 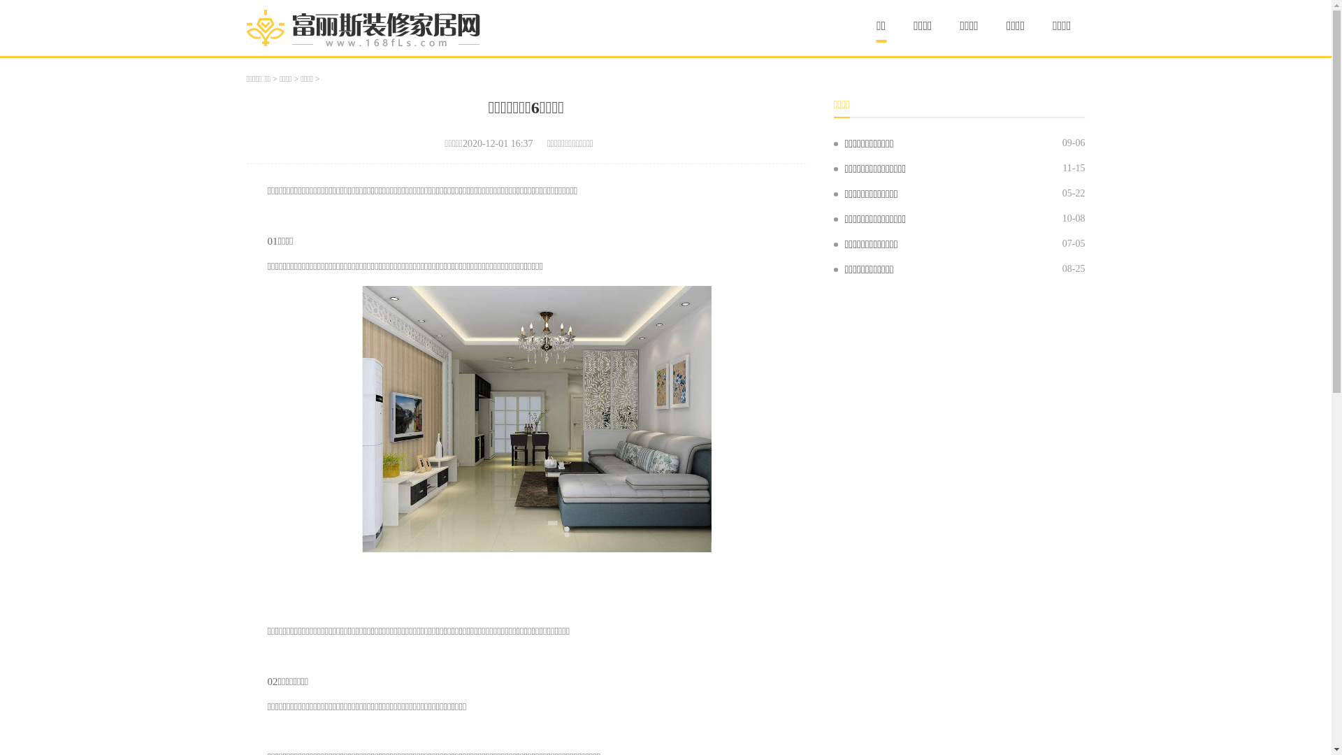 I want to click on  , so click(x=268, y=606).